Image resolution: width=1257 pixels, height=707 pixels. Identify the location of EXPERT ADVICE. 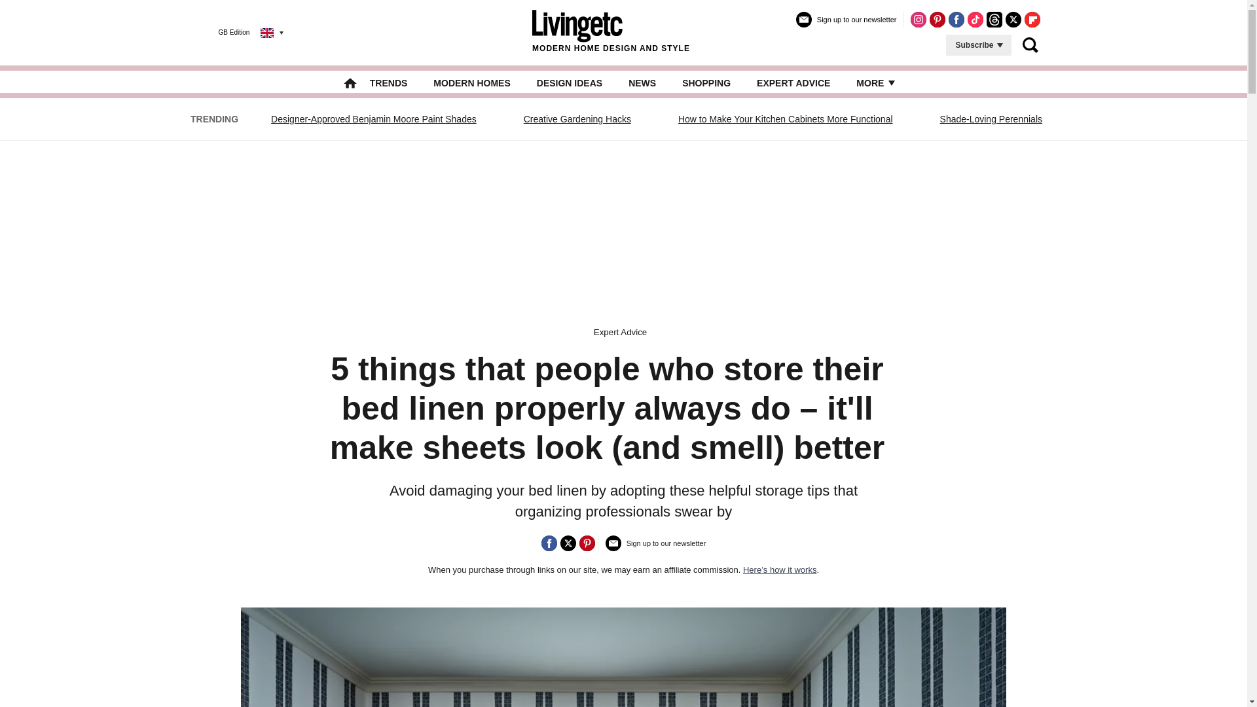
(793, 82).